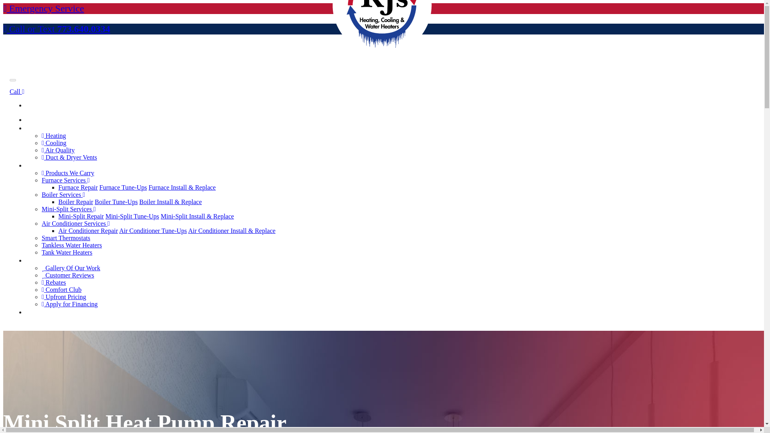  What do you see at coordinates (132, 216) in the screenshot?
I see `Mini-Split Tune-Ups` at bounding box center [132, 216].